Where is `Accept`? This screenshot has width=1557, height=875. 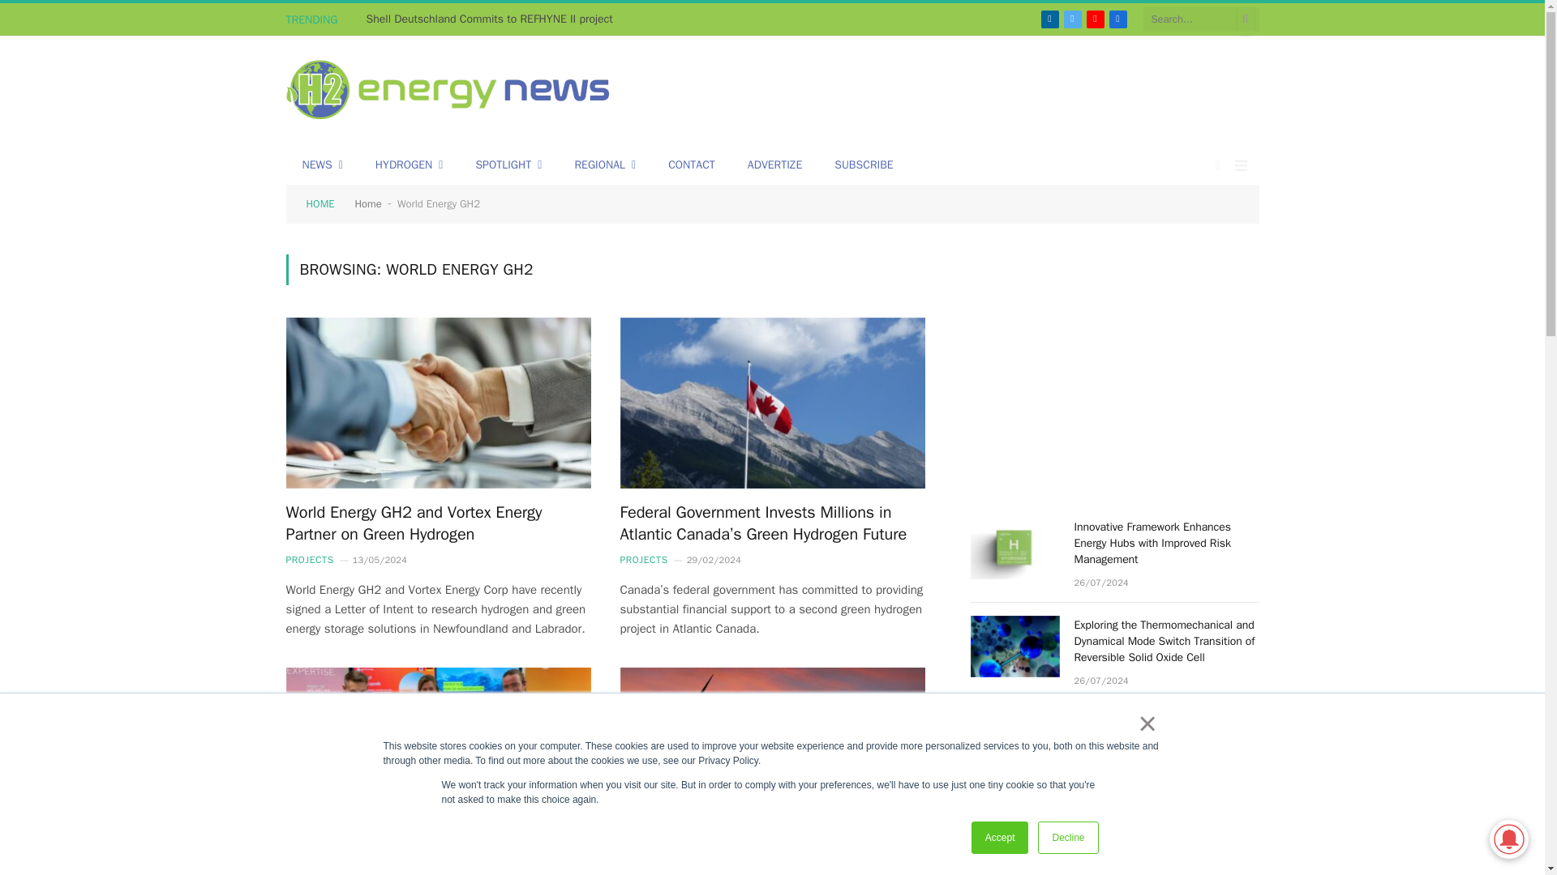 Accept is located at coordinates (1001, 838).